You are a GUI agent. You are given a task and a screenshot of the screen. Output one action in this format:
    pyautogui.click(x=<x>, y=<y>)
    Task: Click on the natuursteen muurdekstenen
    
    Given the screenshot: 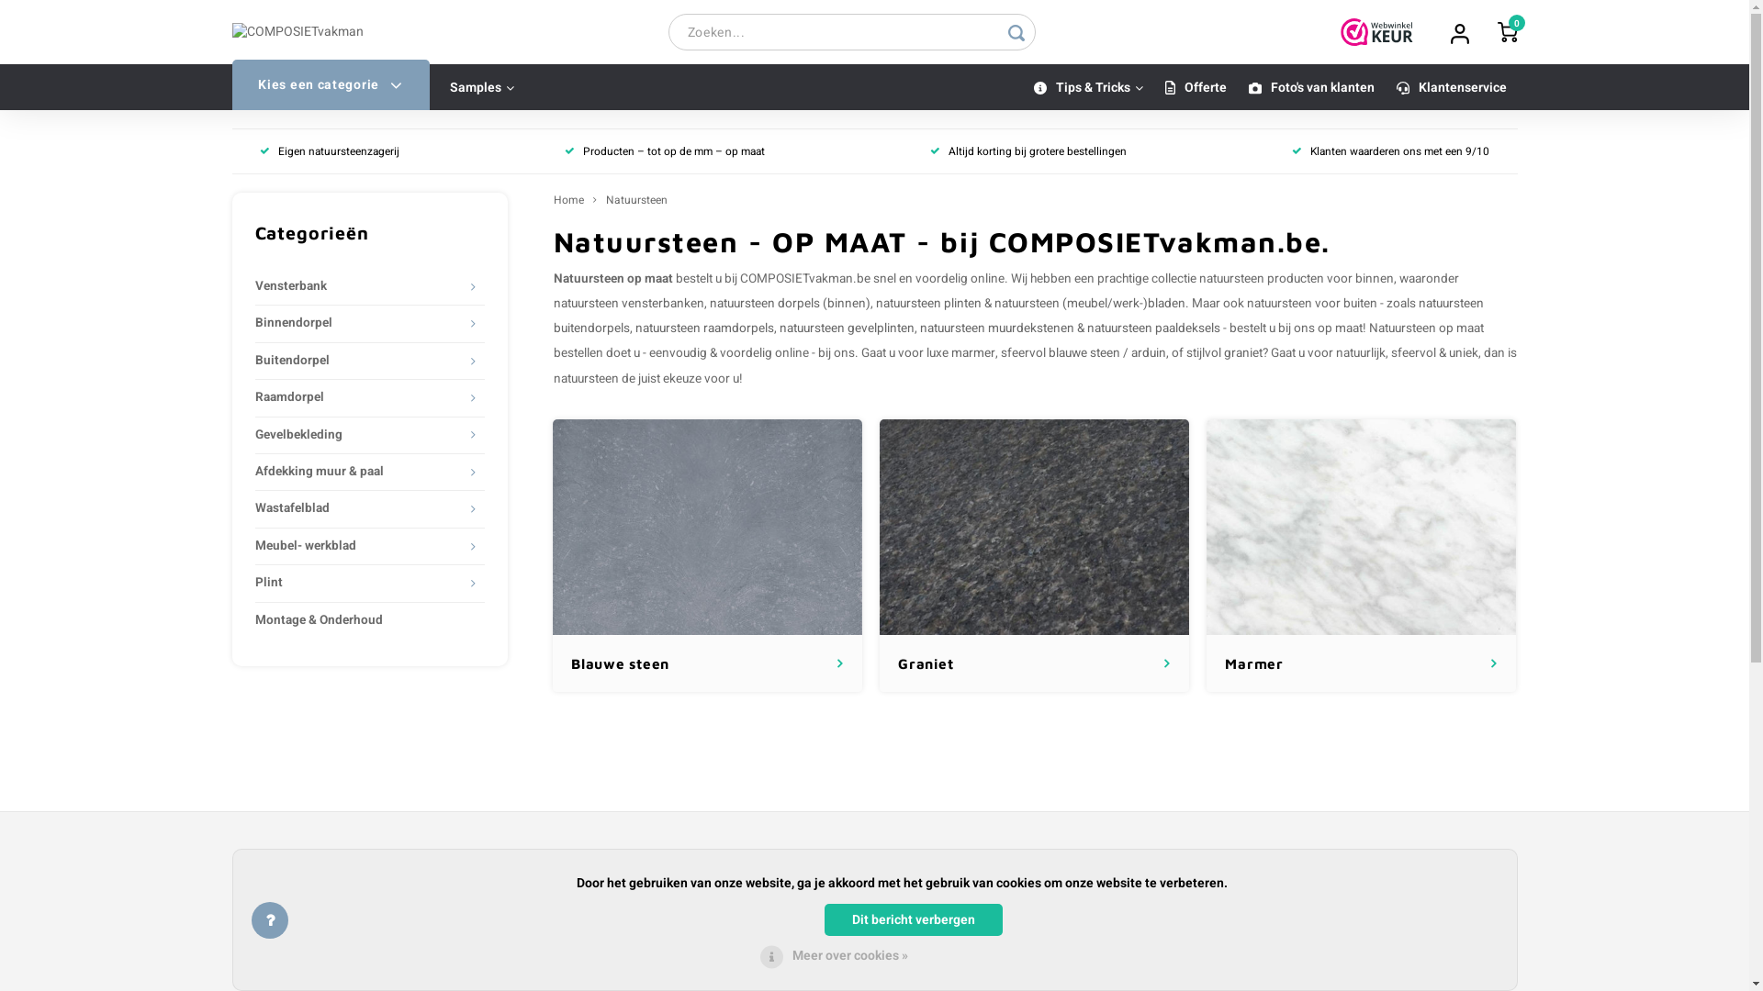 What is the action you would take?
    pyautogui.click(x=997, y=328)
    